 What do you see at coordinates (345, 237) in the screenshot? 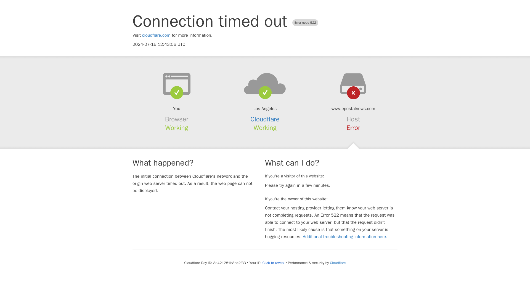
I see `Additional troubleshooting information here.` at bounding box center [345, 237].